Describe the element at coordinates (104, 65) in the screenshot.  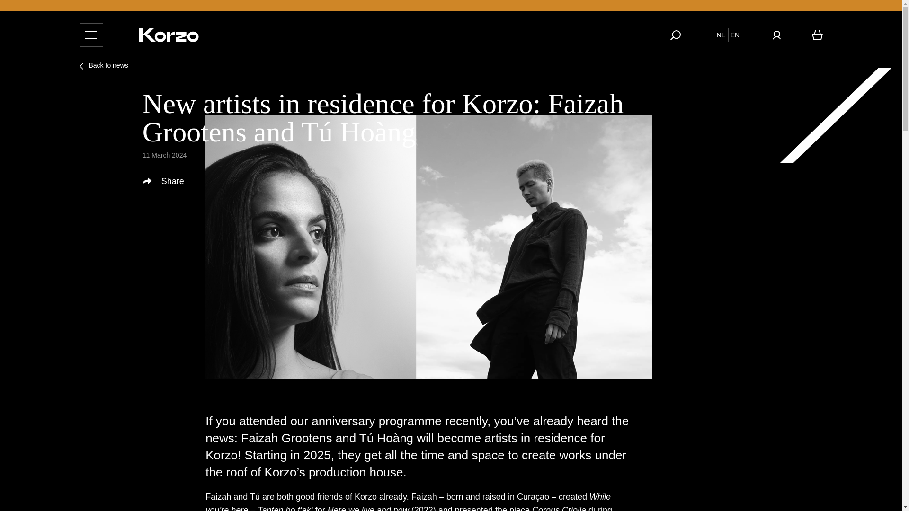
I see `Back to news` at that location.